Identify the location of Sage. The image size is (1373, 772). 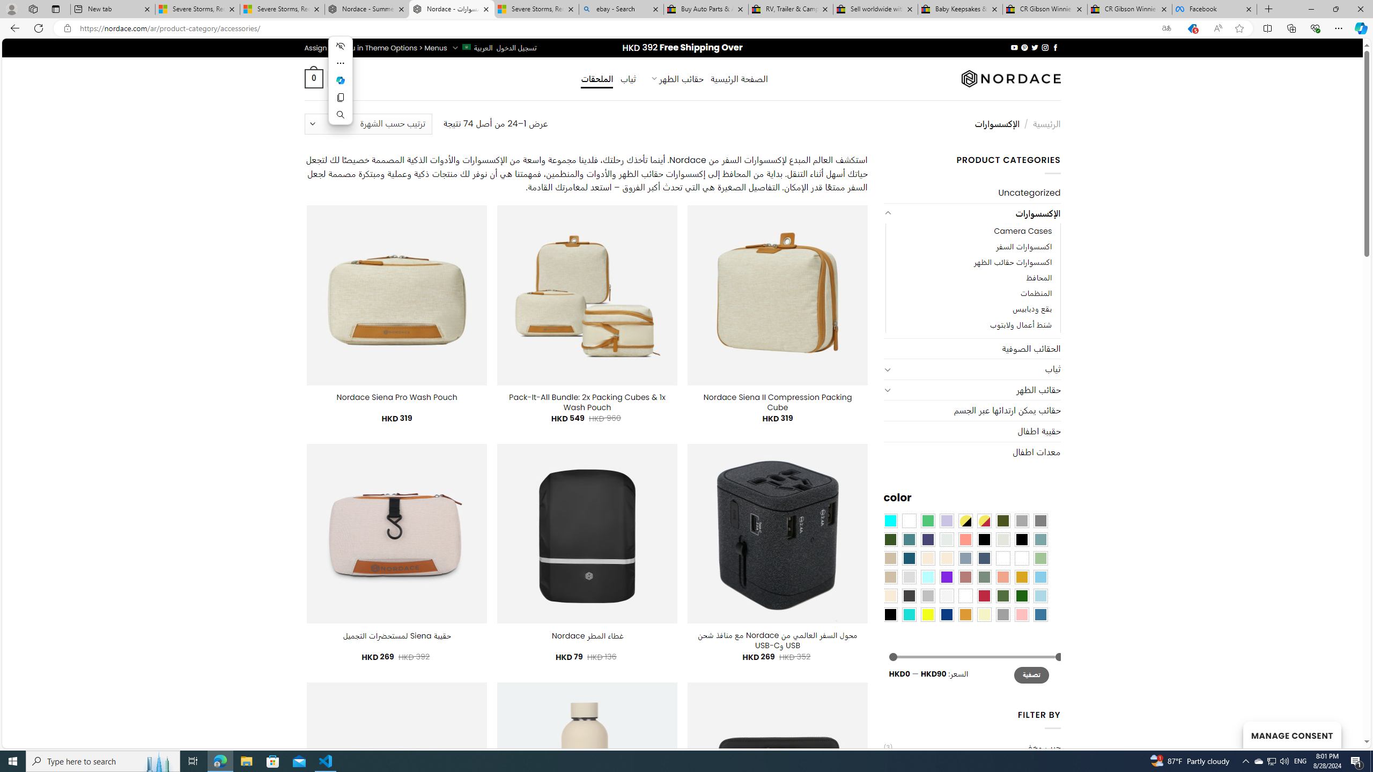
(984, 576).